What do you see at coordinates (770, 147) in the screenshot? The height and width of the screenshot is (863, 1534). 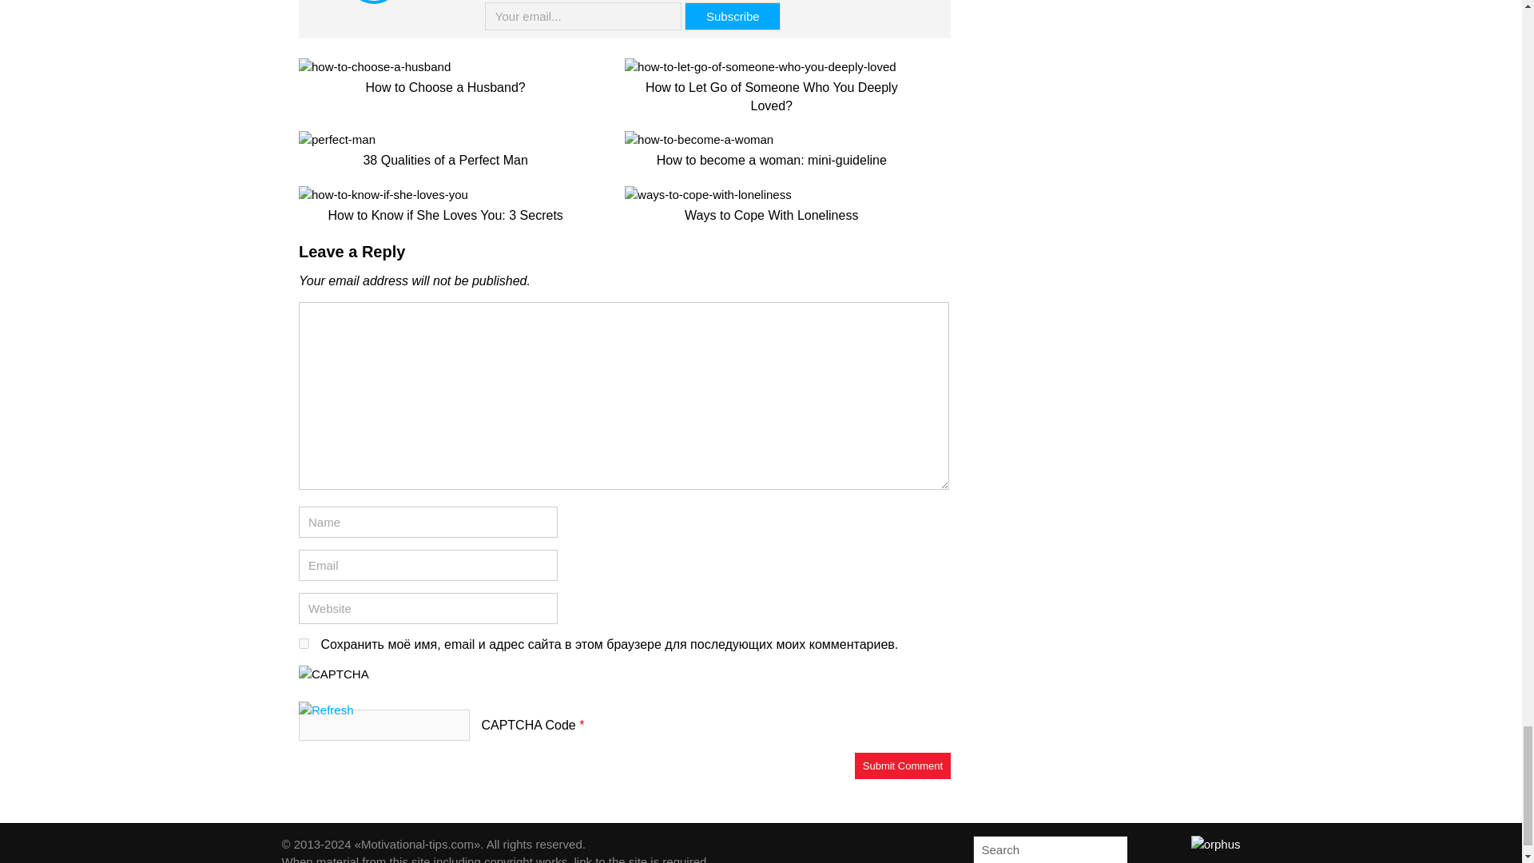 I see `How to become a woman: mini-guideline` at bounding box center [770, 147].